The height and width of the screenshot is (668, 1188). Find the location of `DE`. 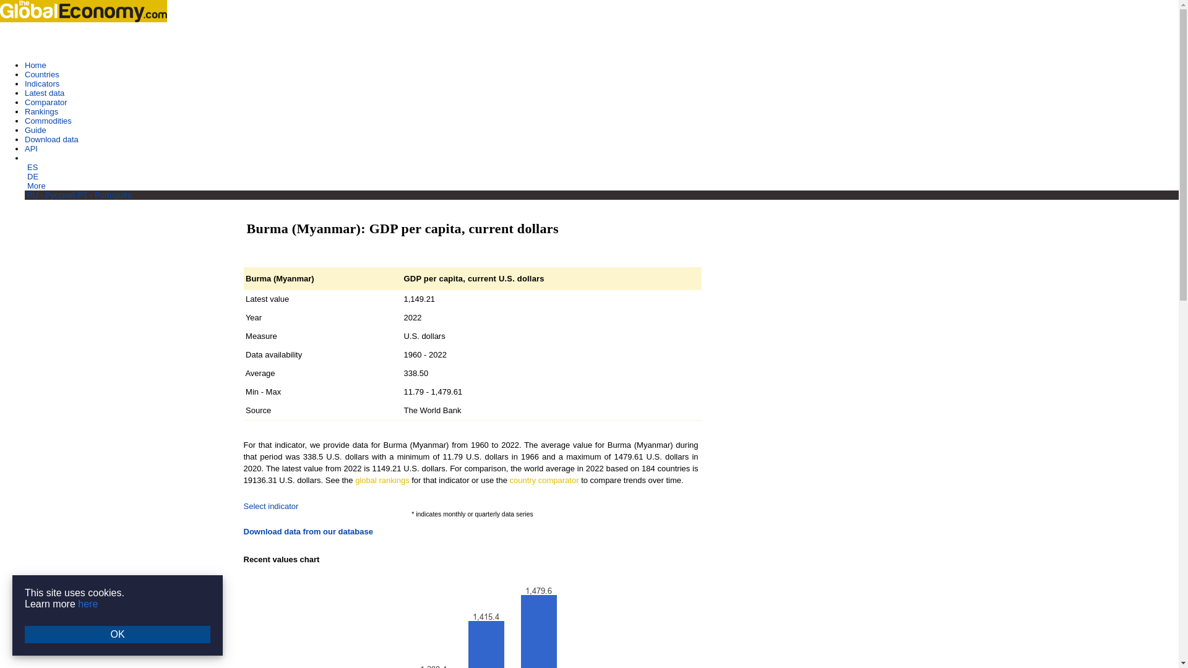

DE is located at coordinates (32, 176).